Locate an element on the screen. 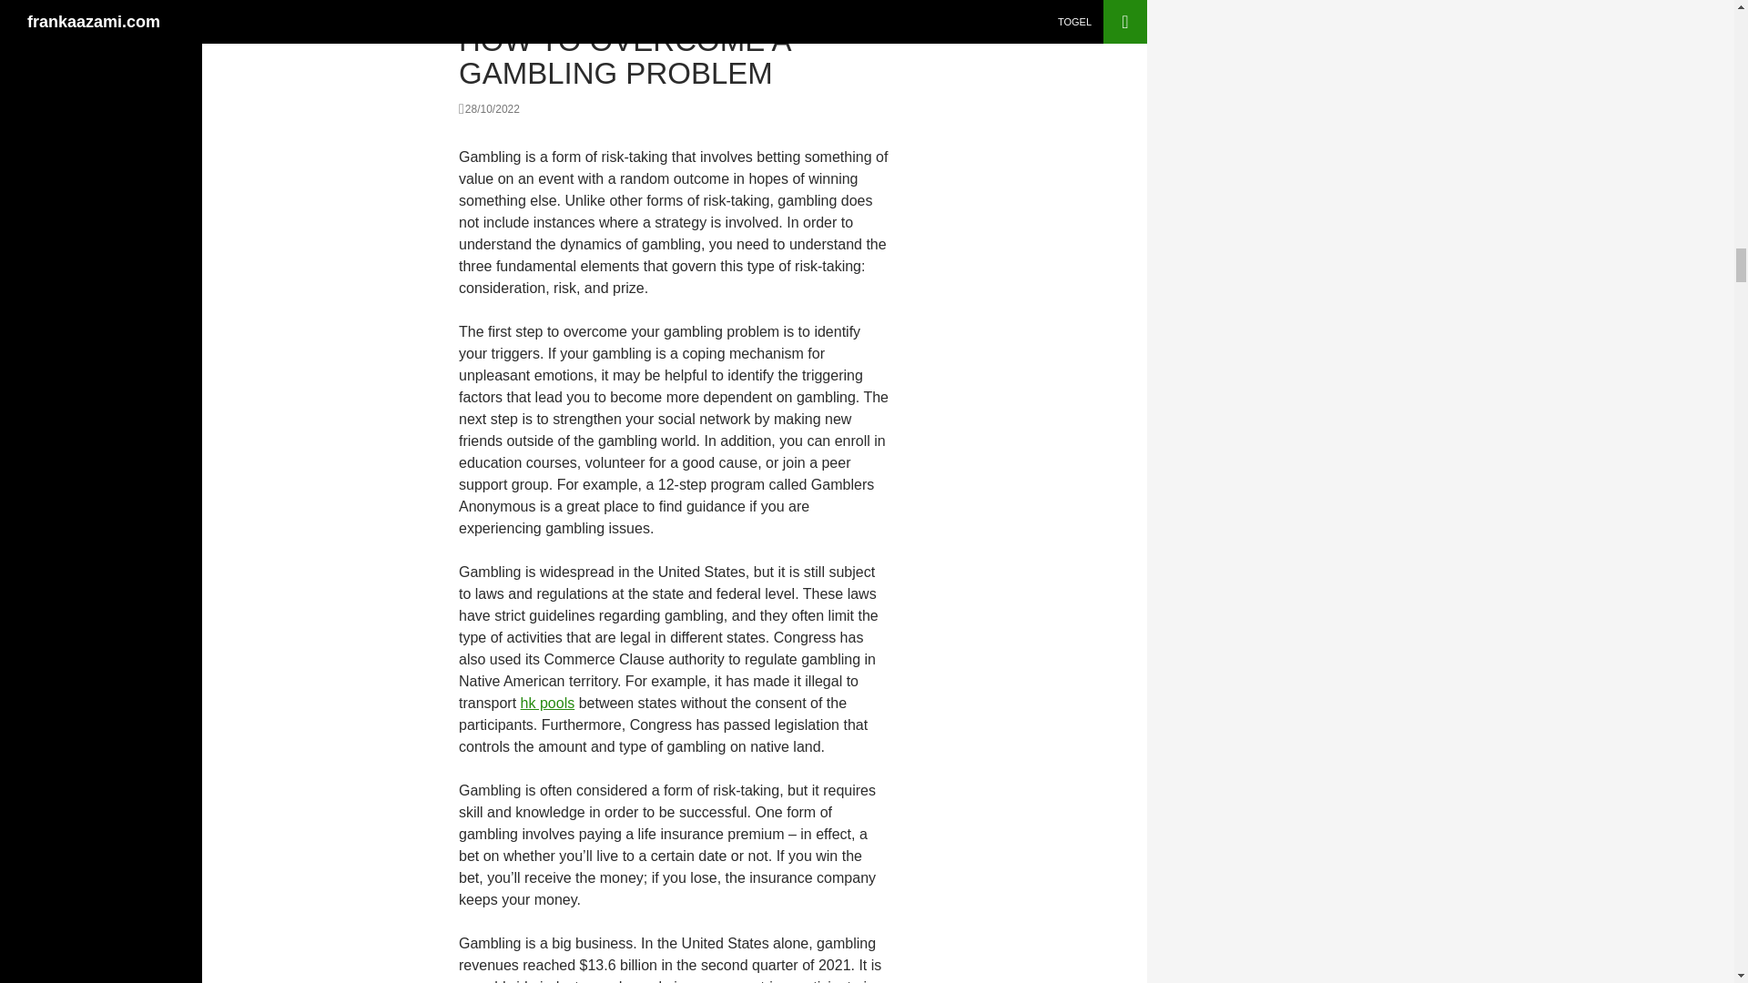 The image size is (1748, 983). HOW TO OVERCOME A GAMBLING PROBLEM is located at coordinates (624, 56).